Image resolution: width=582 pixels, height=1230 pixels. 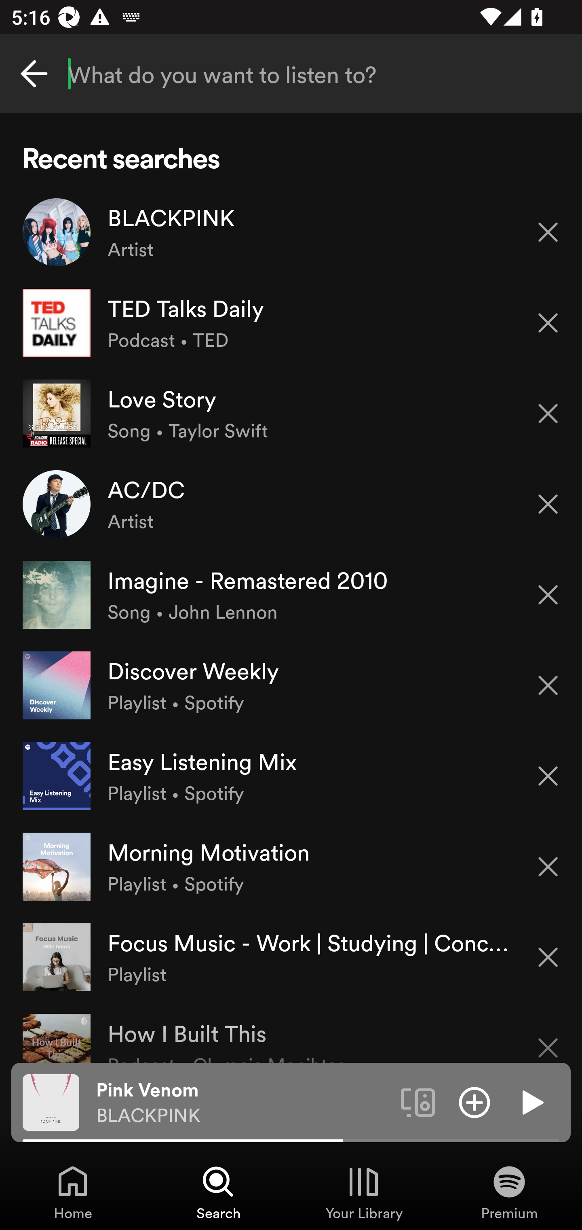 What do you see at coordinates (531, 1102) in the screenshot?
I see `Play` at bounding box center [531, 1102].